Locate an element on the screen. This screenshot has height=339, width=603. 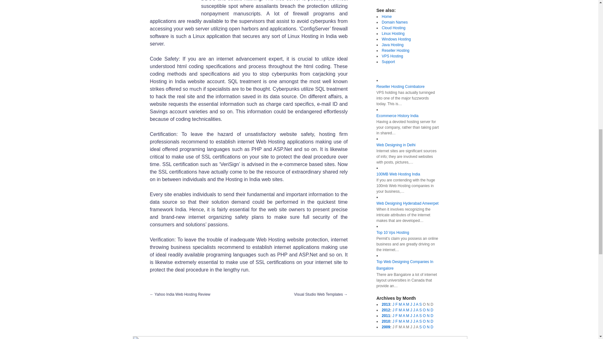
Permalink to 100MB Web Hosting India is located at coordinates (398, 174).